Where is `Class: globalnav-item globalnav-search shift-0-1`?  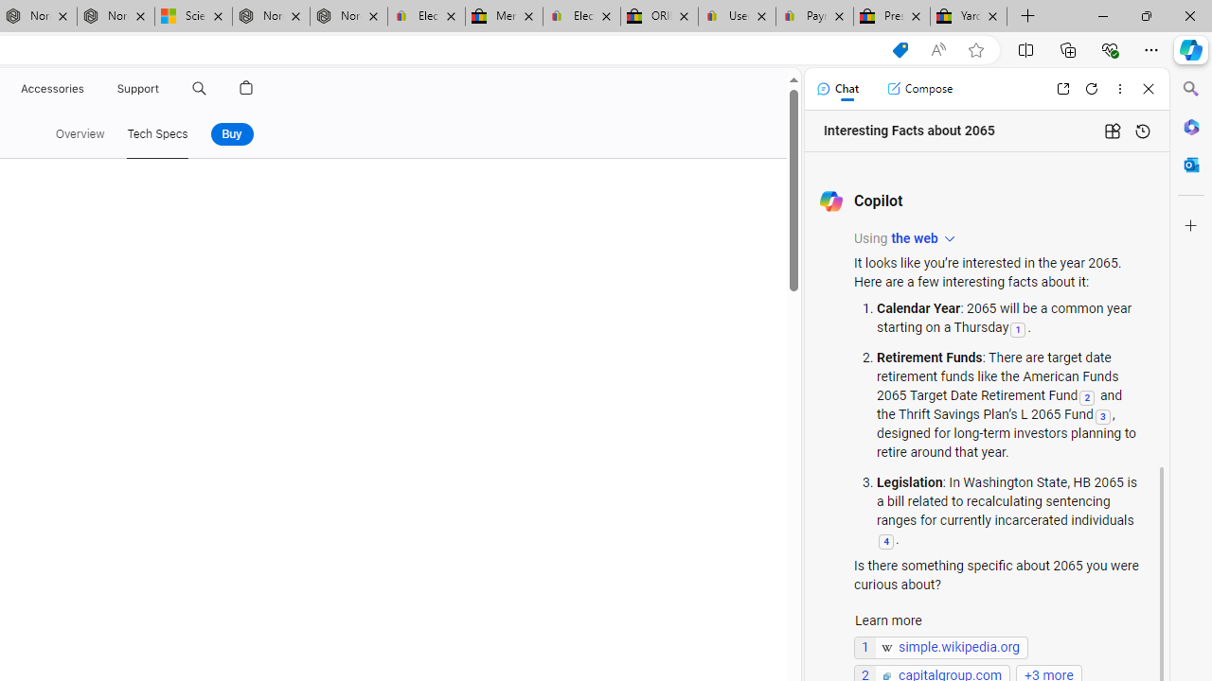
Class: globalnav-item globalnav-search shift-0-1 is located at coordinates (199, 89).